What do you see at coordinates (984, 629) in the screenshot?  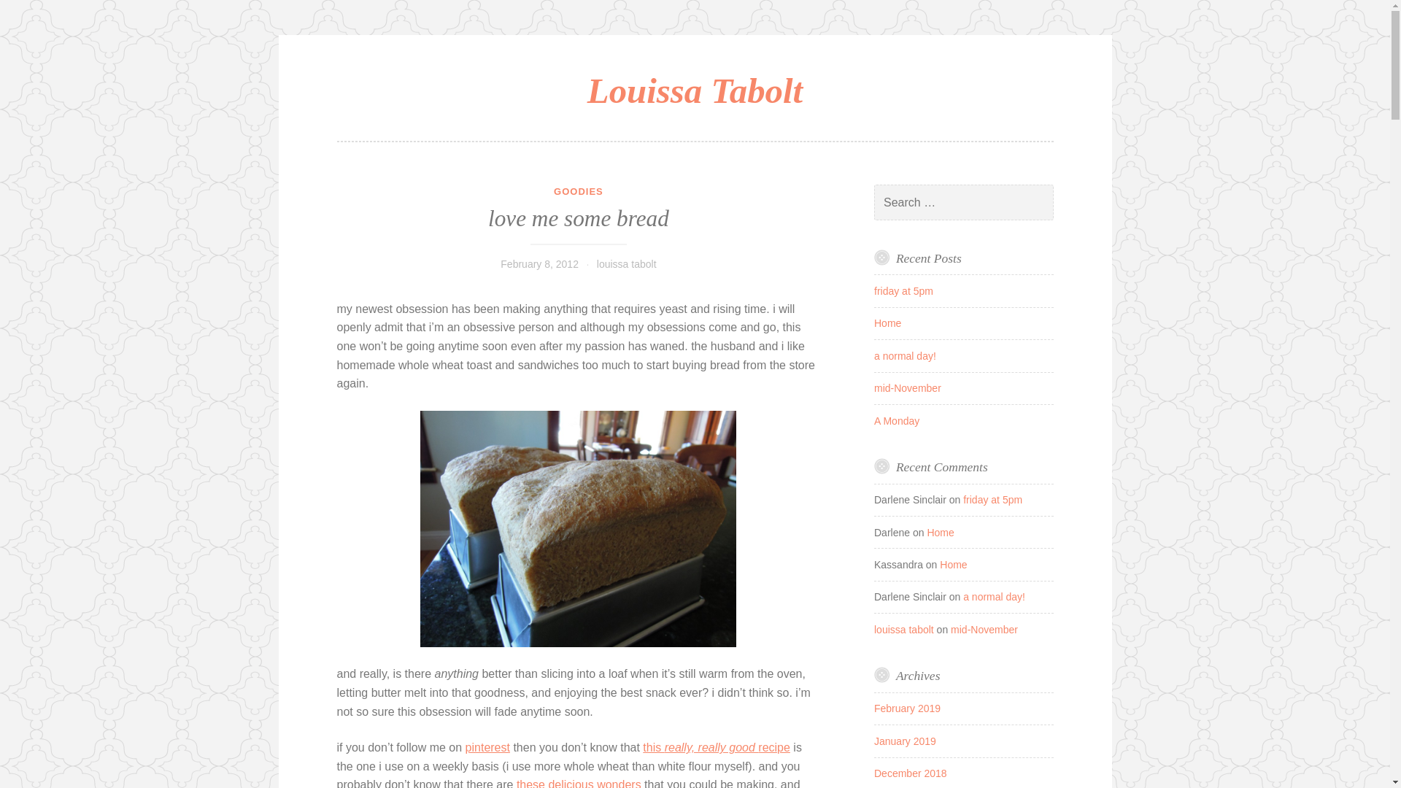 I see `mid-November` at bounding box center [984, 629].